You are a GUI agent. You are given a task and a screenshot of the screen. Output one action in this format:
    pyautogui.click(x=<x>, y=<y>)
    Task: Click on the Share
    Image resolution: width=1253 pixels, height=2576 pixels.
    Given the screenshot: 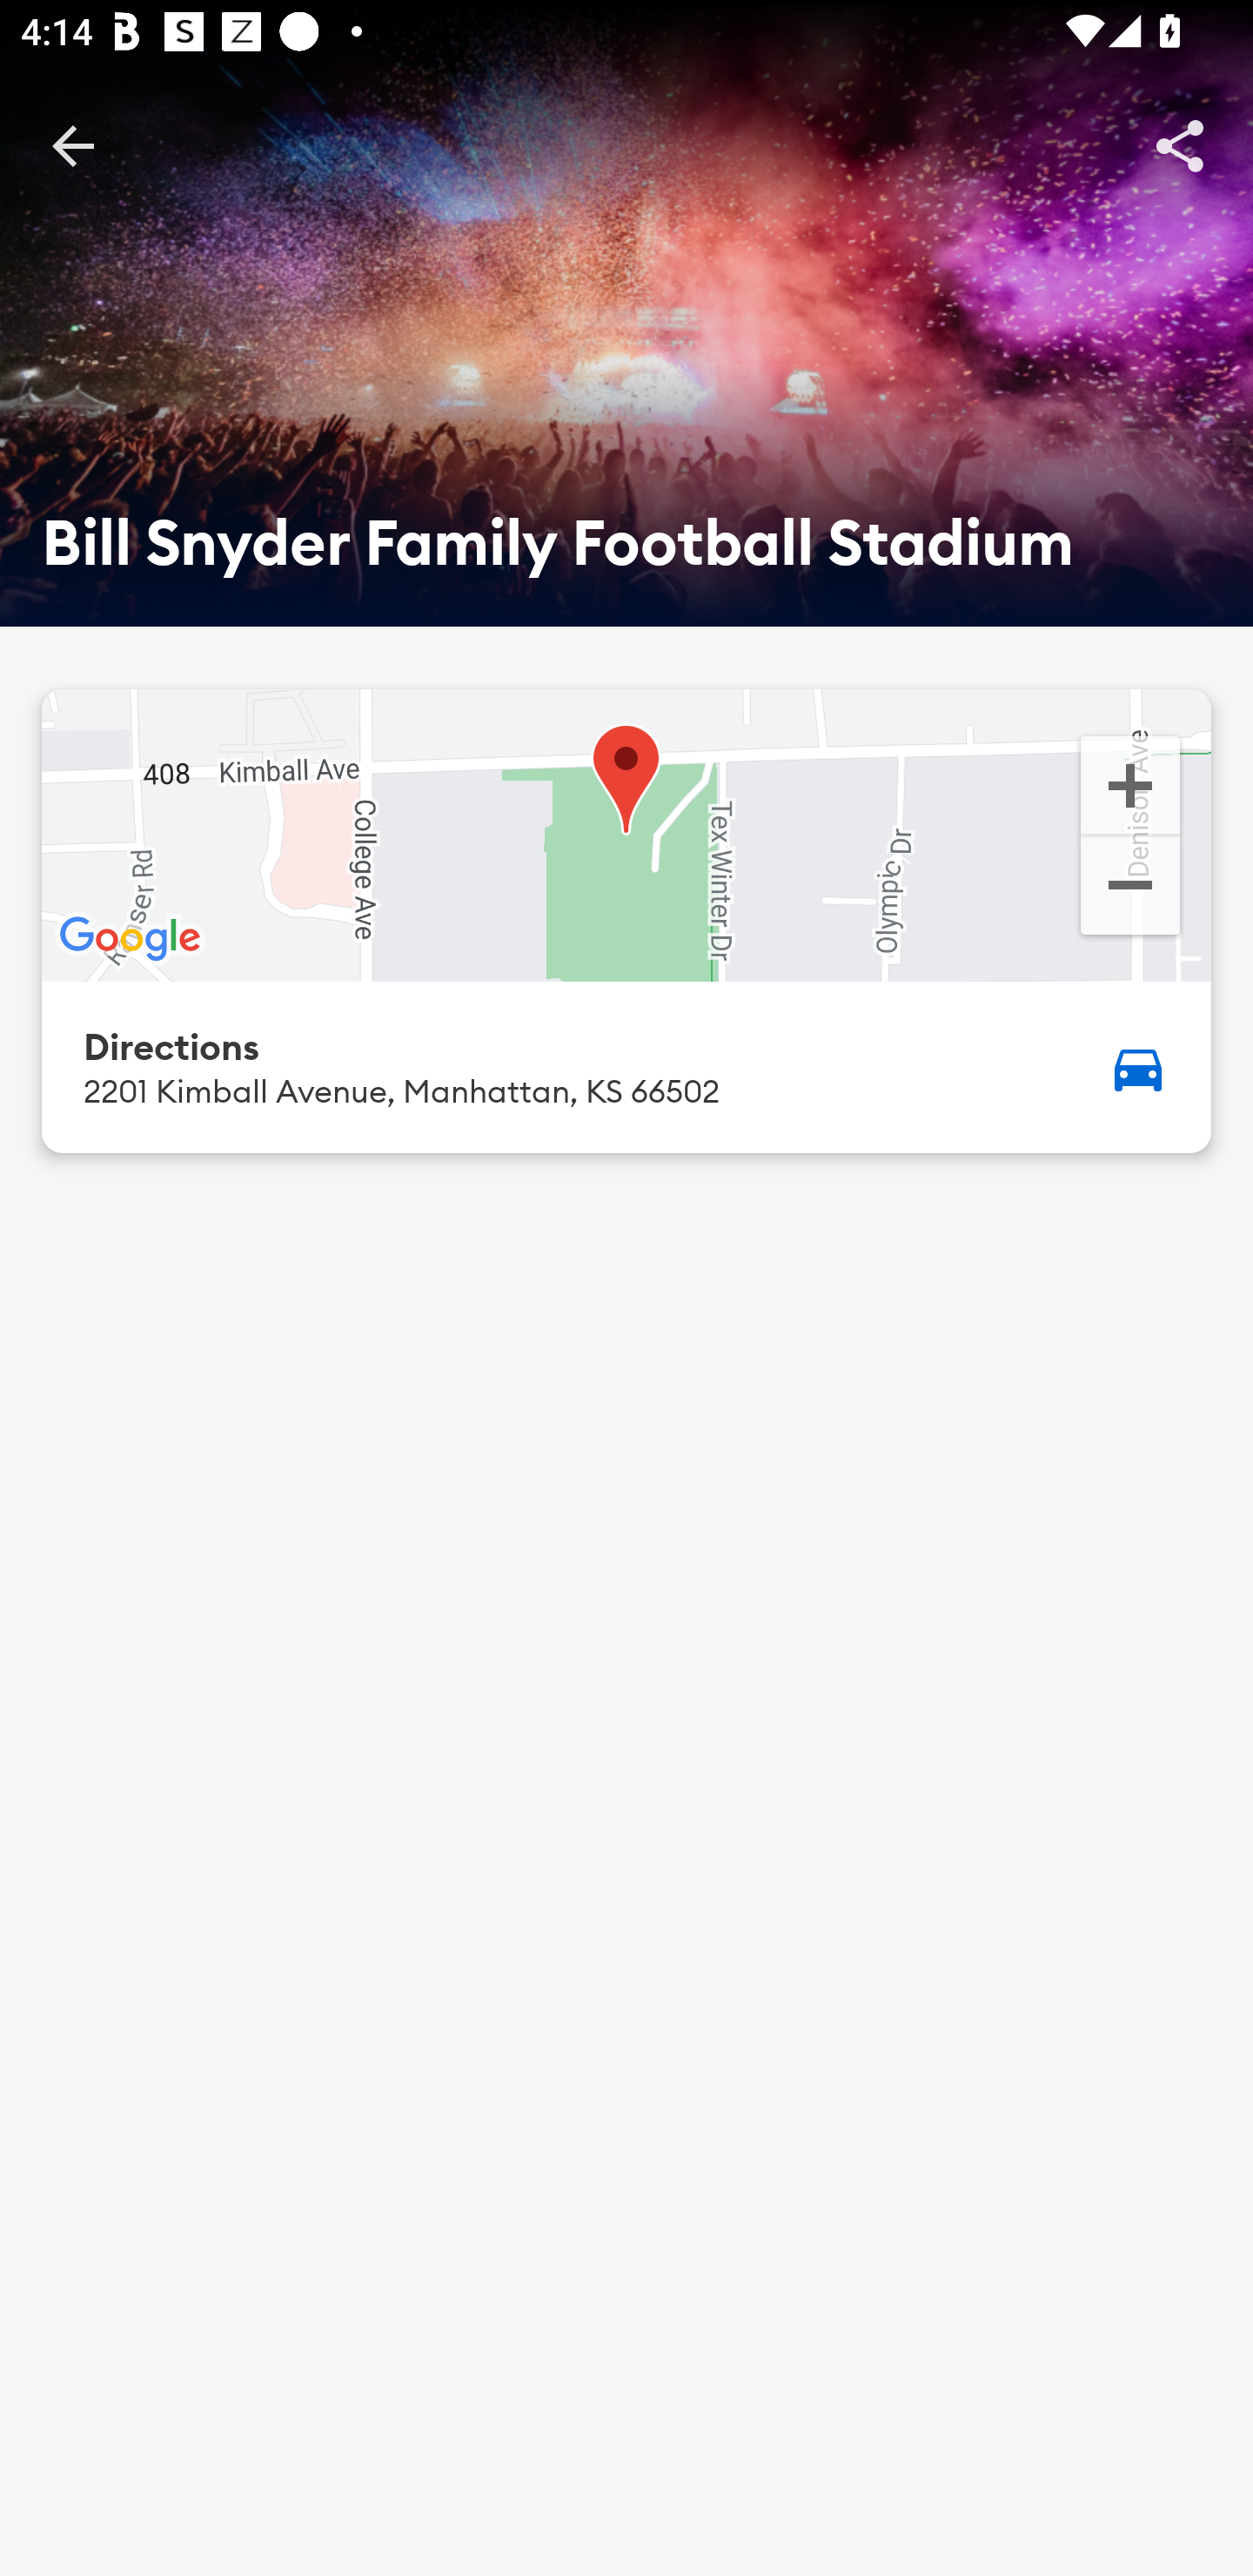 What is the action you would take?
    pyautogui.click(x=1180, y=144)
    